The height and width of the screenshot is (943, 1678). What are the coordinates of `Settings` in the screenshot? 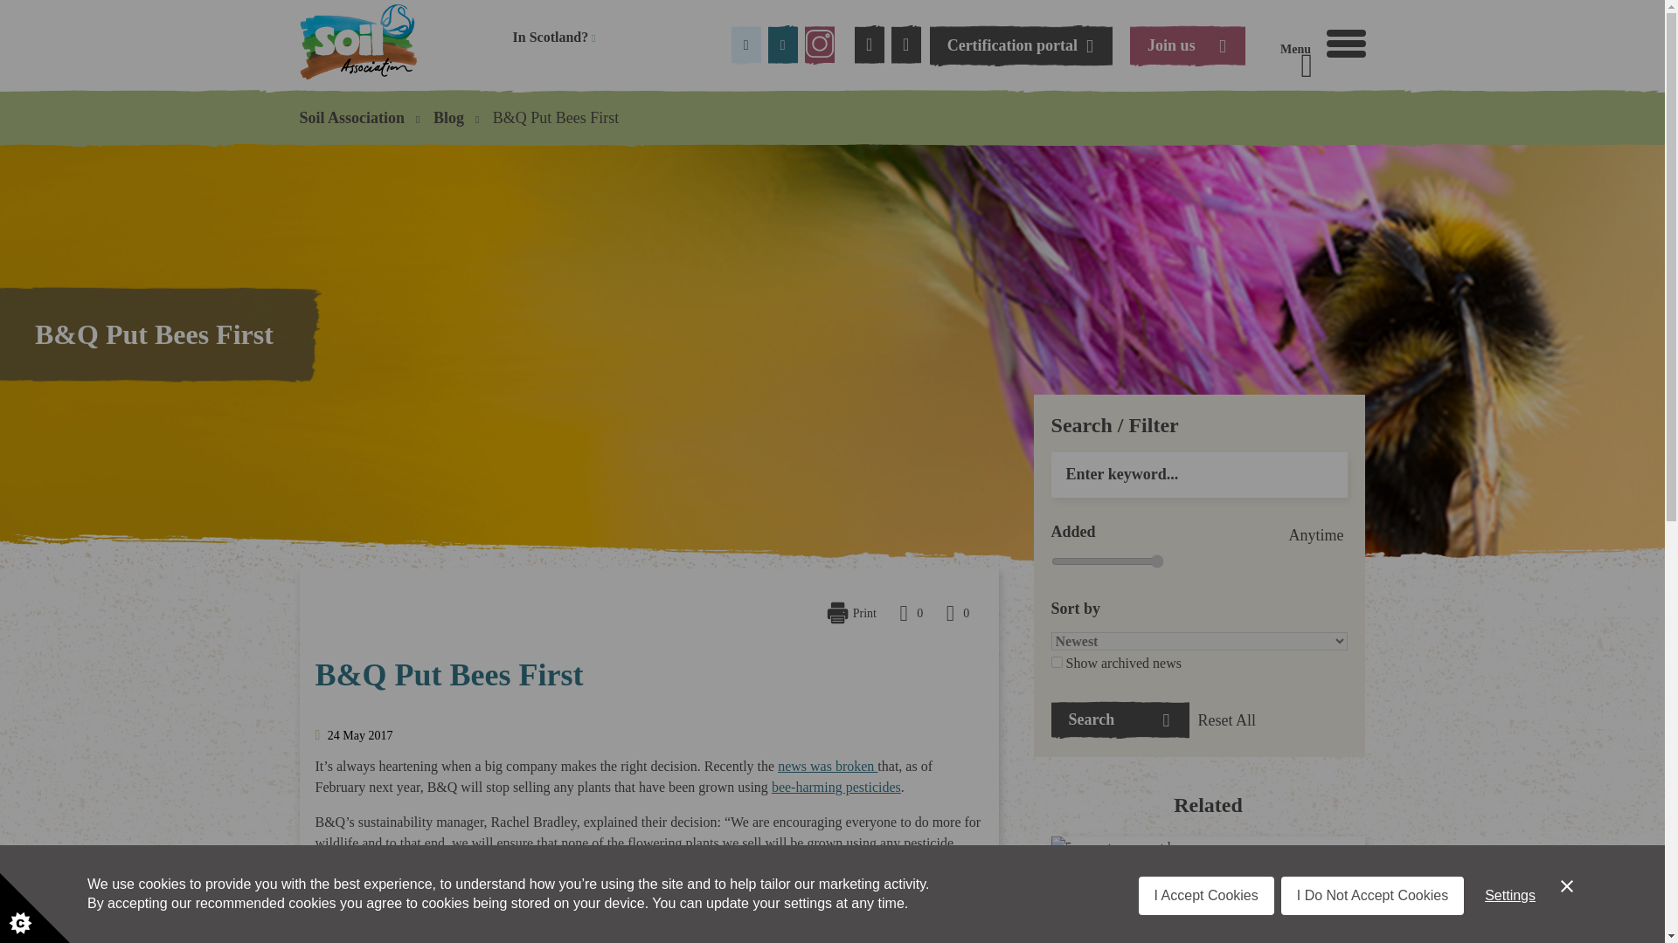 It's located at (1346, 43).